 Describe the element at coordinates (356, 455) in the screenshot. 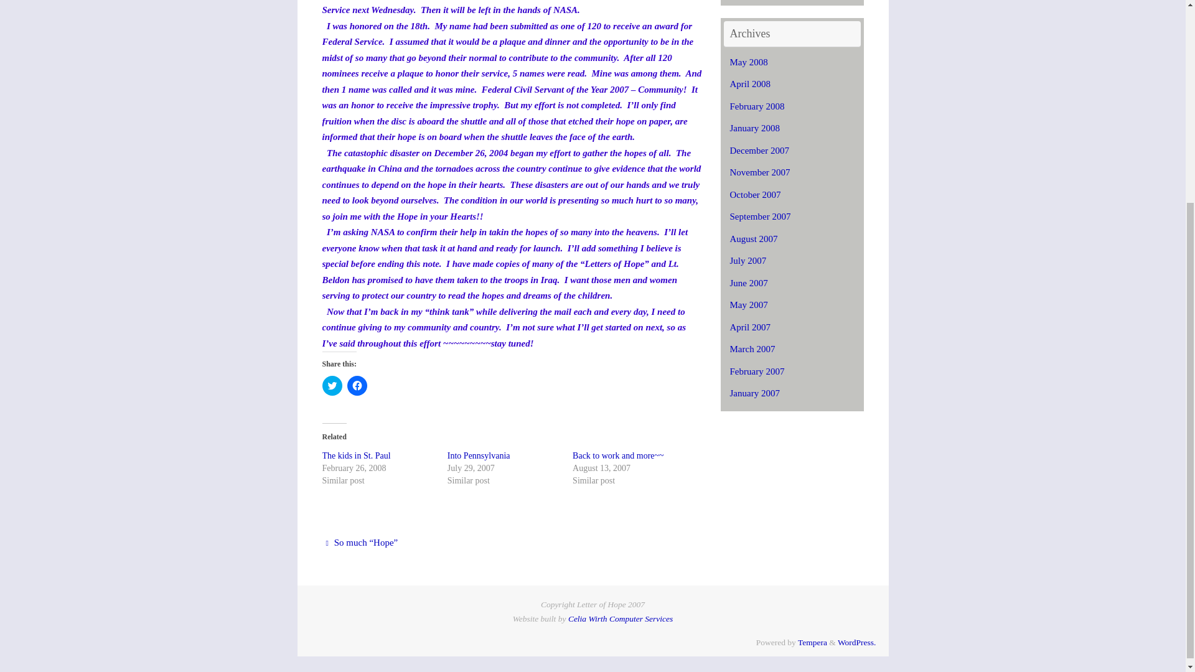

I see `The kids in St. Paul` at that location.